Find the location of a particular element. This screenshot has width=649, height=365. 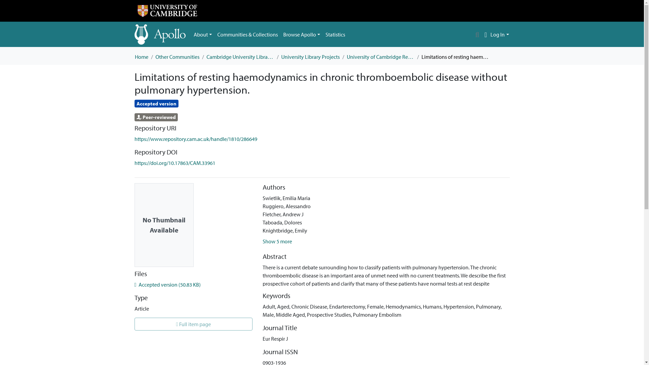

Home is located at coordinates (141, 57).